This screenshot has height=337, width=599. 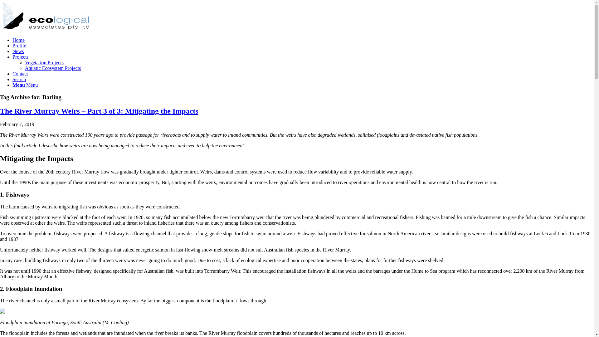 What do you see at coordinates (19, 40) in the screenshot?
I see `Home` at bounding box center [19, 40].